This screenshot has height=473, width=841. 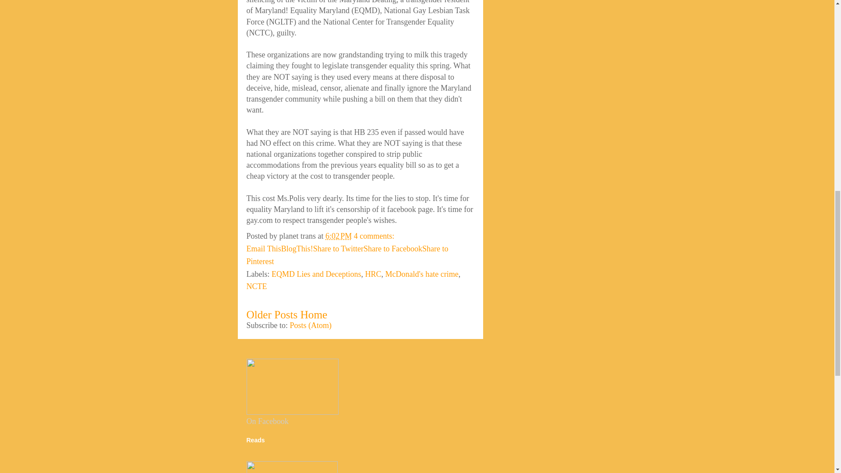 What do you see at coordinates (264, 249) in the screenshot?
I see `Email This` at bounding box center [264, 249].